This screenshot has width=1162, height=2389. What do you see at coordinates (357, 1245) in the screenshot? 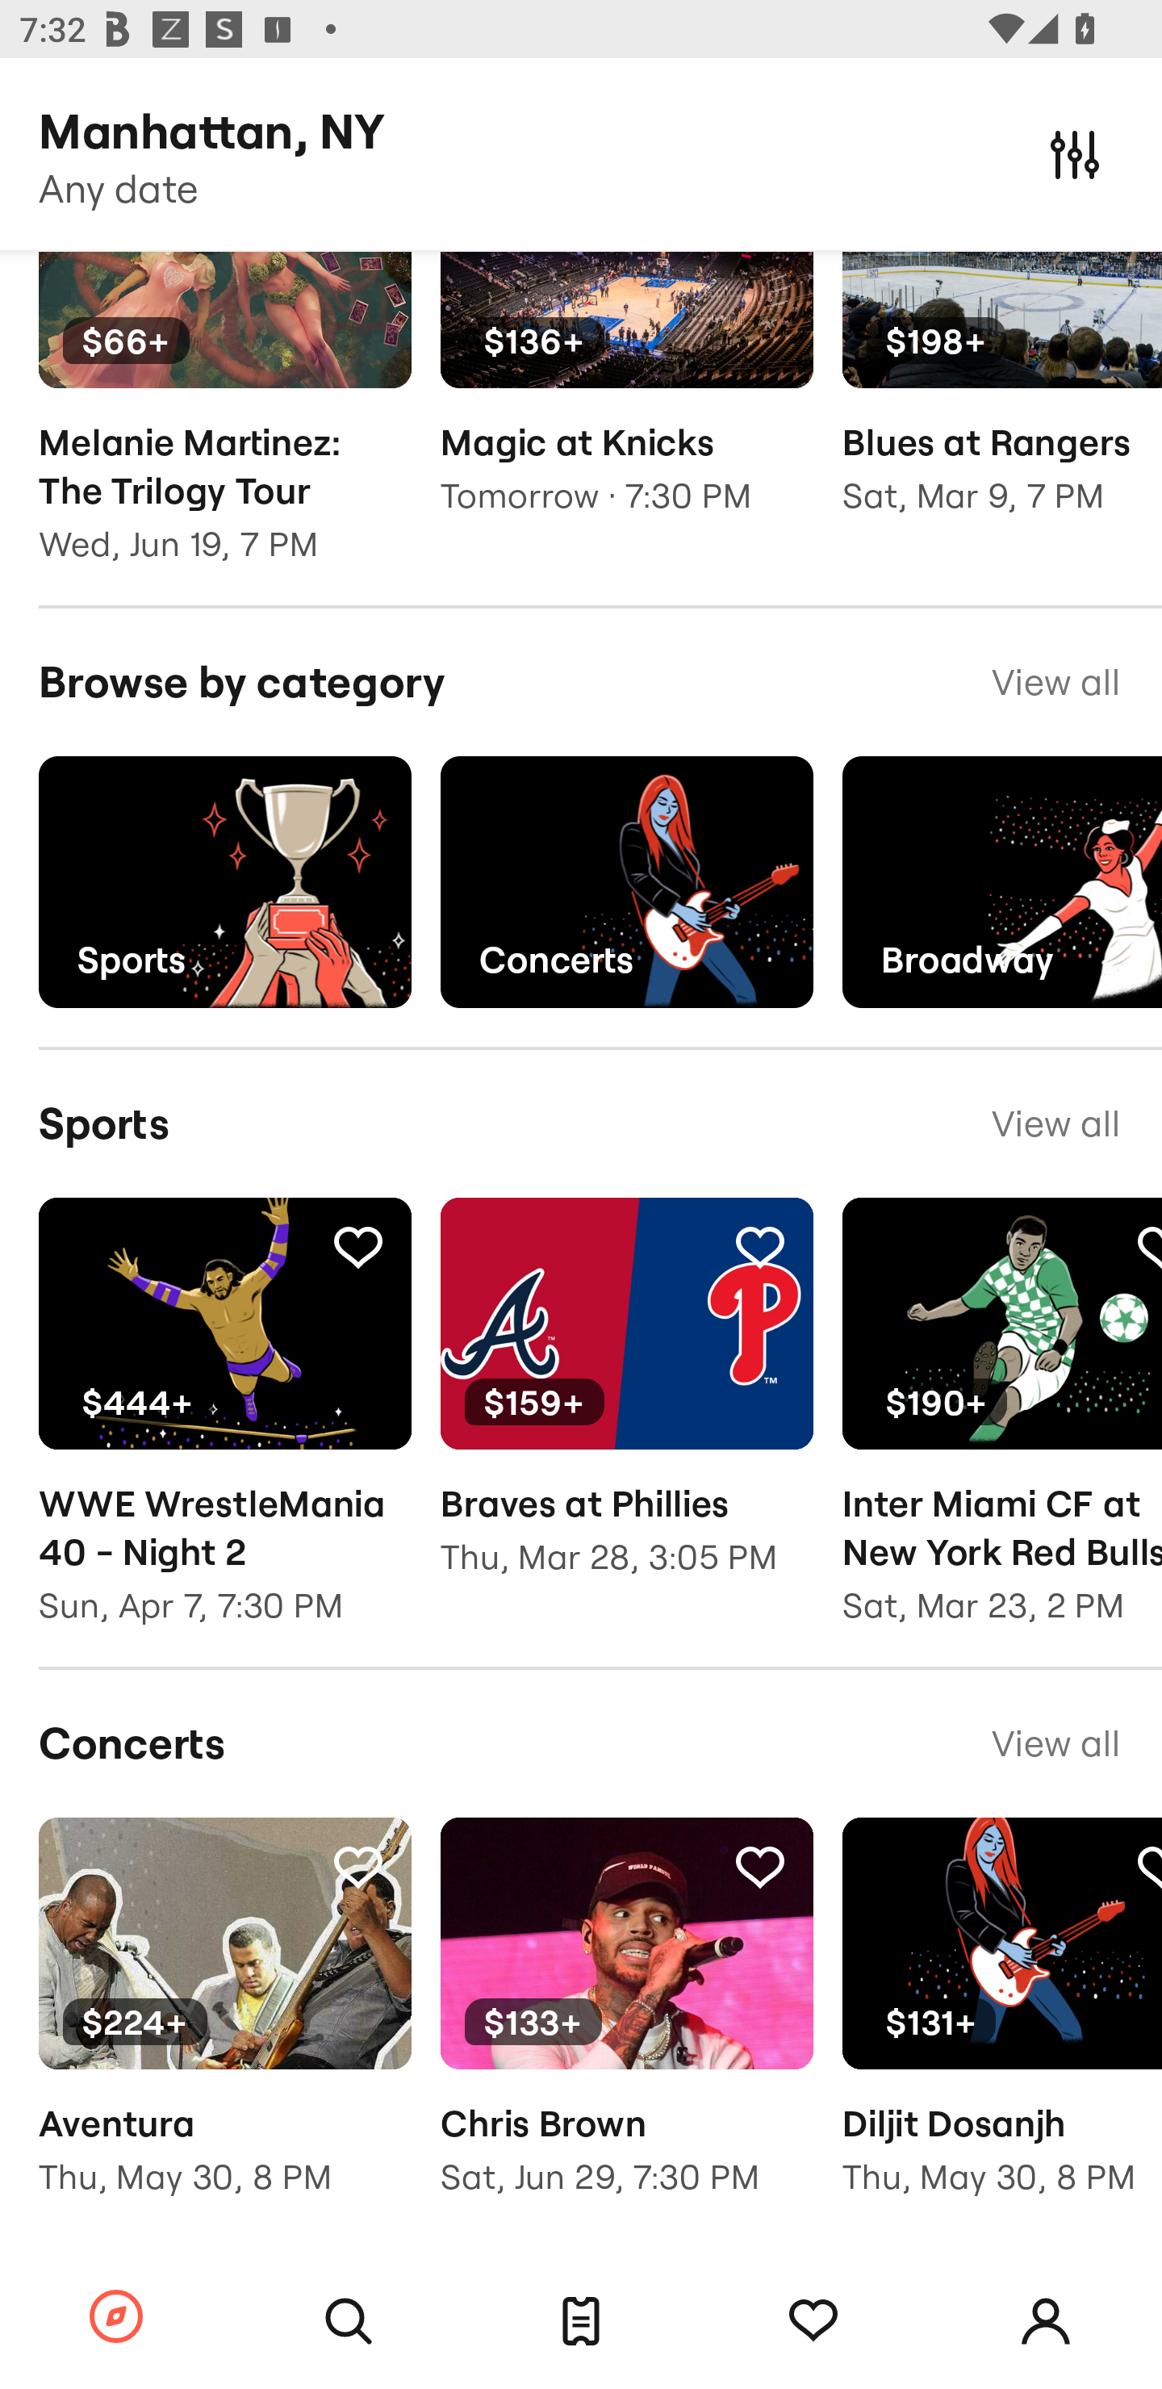
I see `Tracking` at bounding box center [357, 1245].